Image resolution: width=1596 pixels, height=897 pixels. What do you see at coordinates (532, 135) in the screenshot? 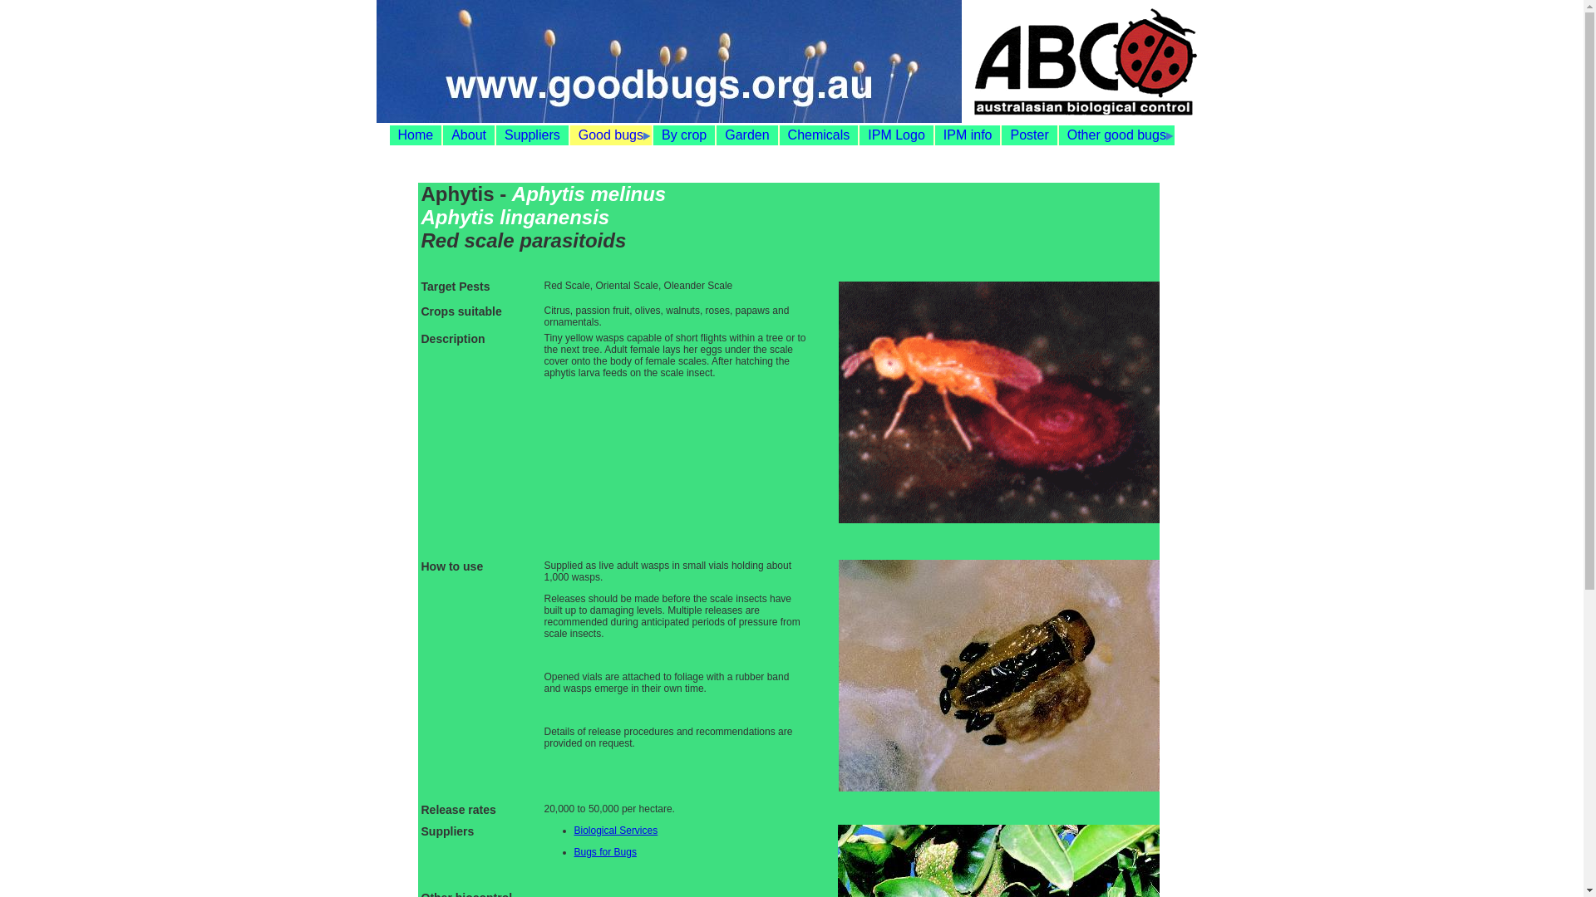
I see `Suppliers` at bounding box center [532, 135].